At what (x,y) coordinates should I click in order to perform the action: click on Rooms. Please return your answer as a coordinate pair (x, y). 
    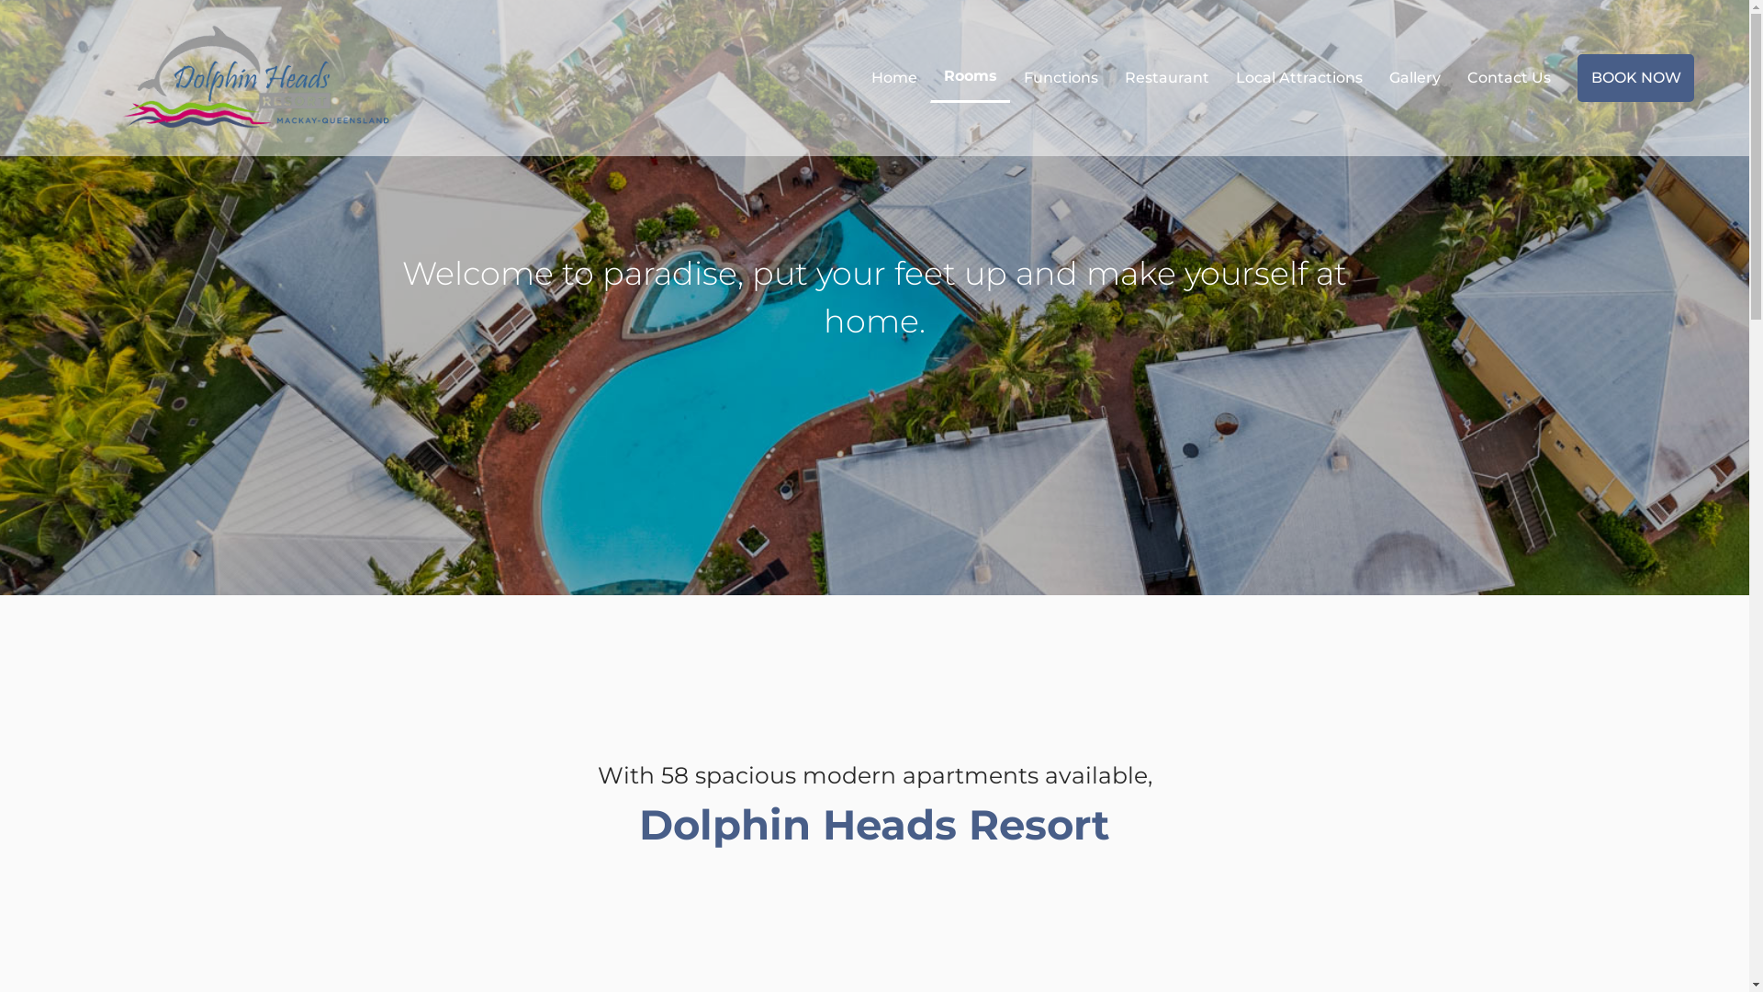
    Looking at the image, I should click on (970, 76).